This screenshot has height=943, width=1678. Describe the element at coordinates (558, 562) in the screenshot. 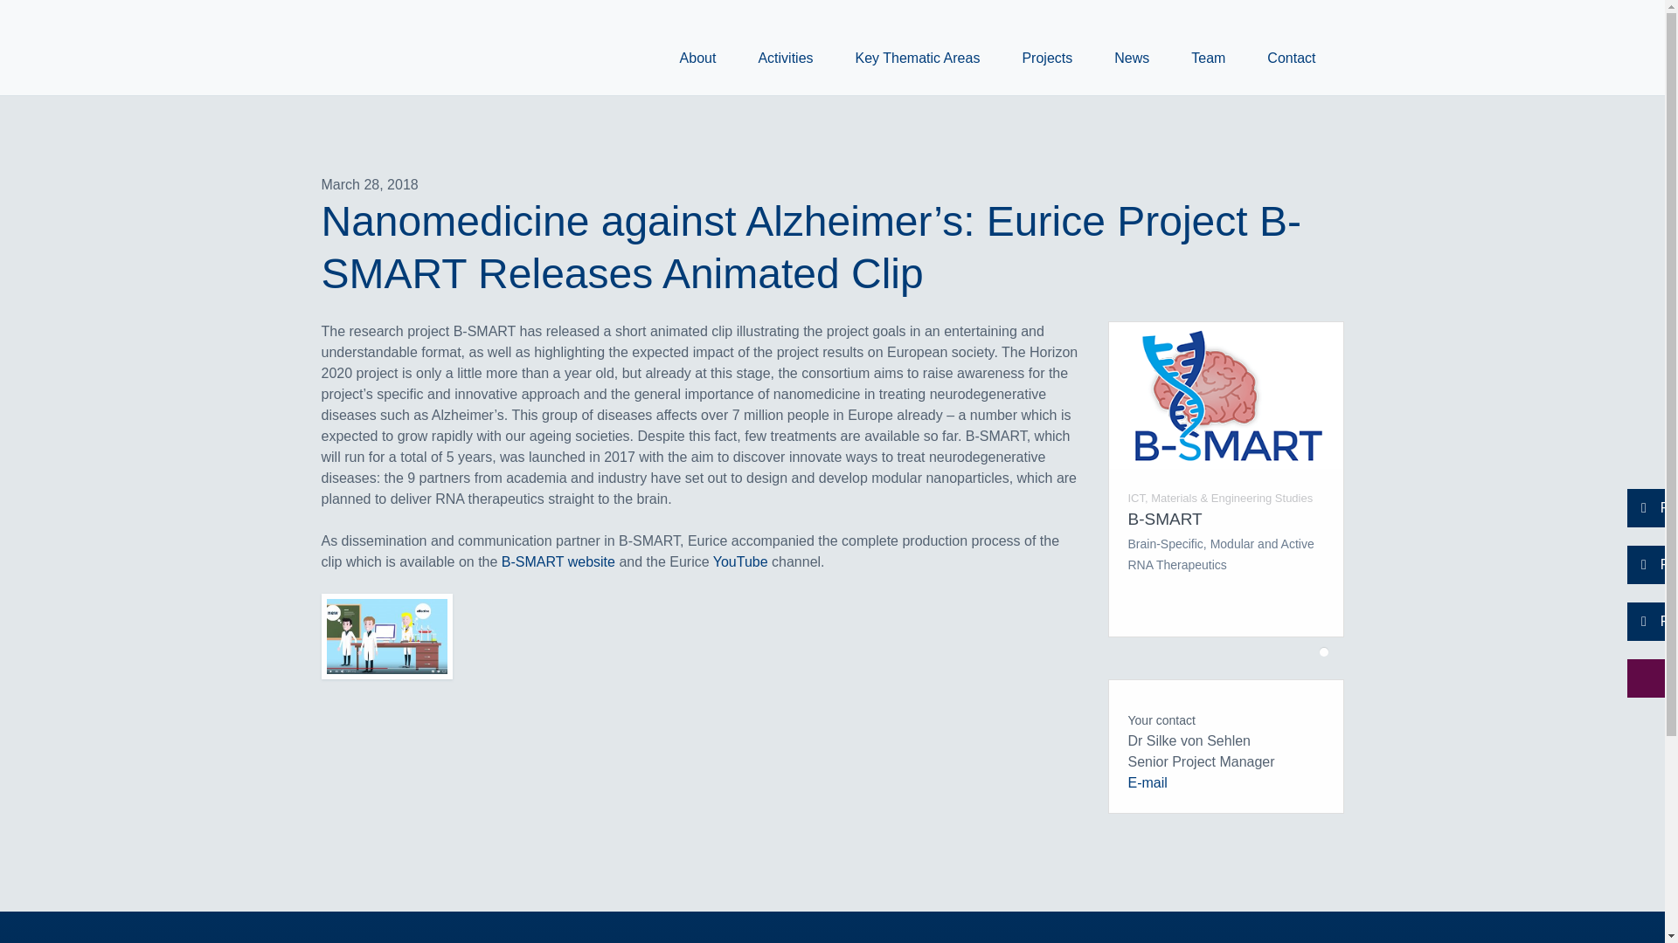

I see `B-SMART website` at that location.